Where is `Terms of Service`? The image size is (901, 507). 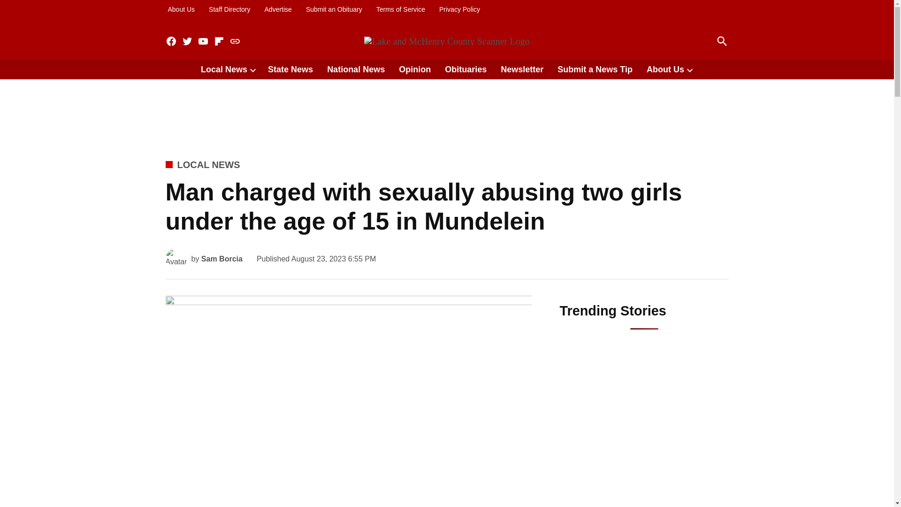 Terms of Service is located at coordinates (400, 9).